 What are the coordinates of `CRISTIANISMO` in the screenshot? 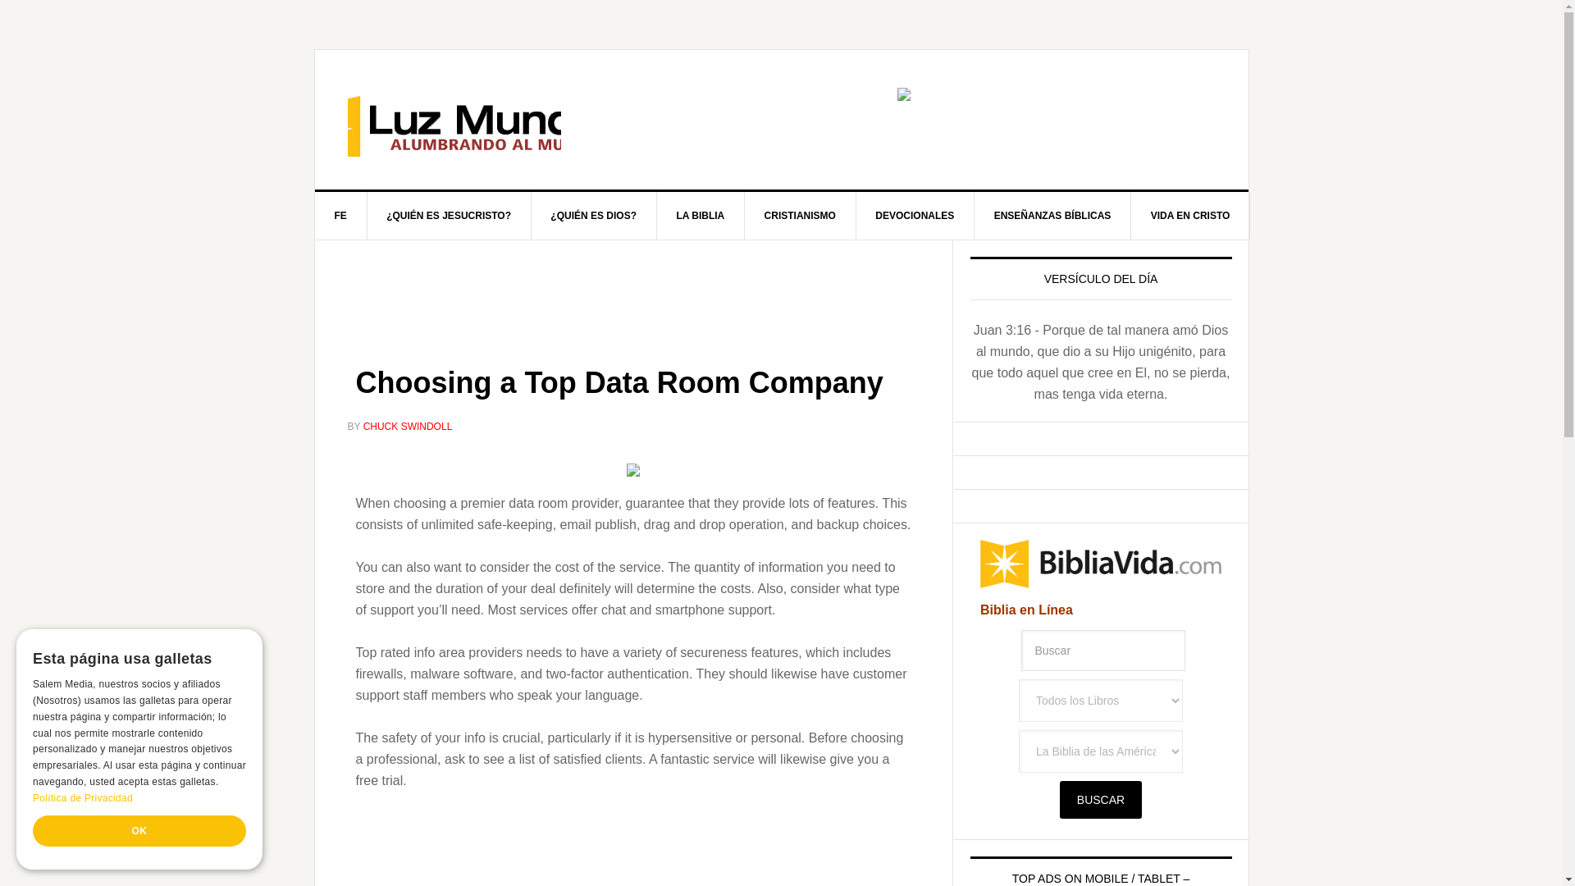 It's located at (801, 215).